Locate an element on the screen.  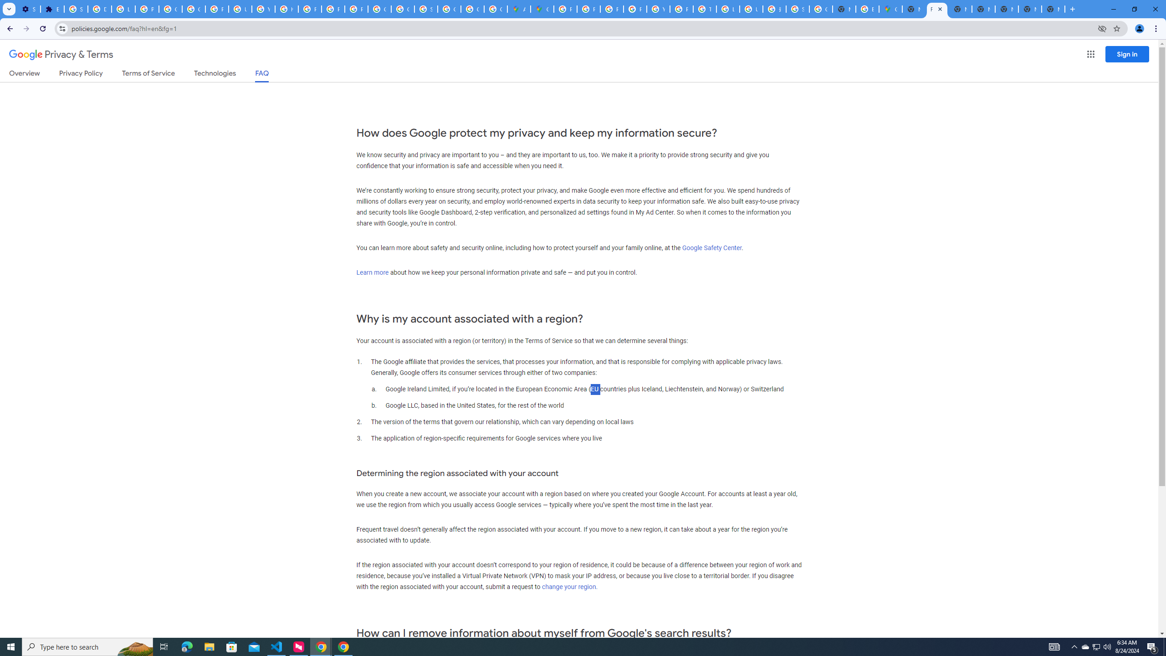
New Tab is located at coordinates (1053, 9).